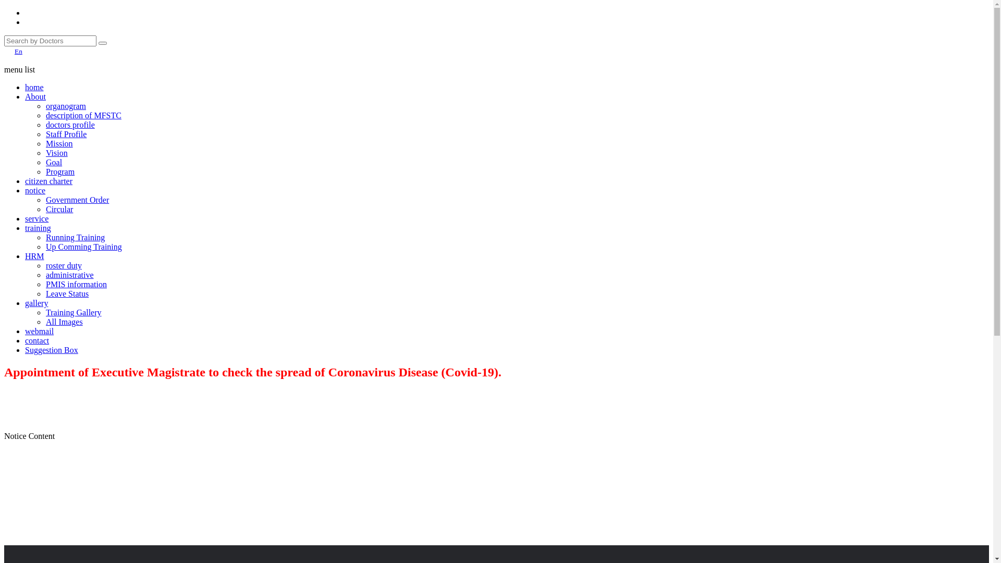 The image size is (1001, 563). What do you see at coordinates (57, 153) in the screenshot?
I see `Vision` at bounding box center [57, 153].